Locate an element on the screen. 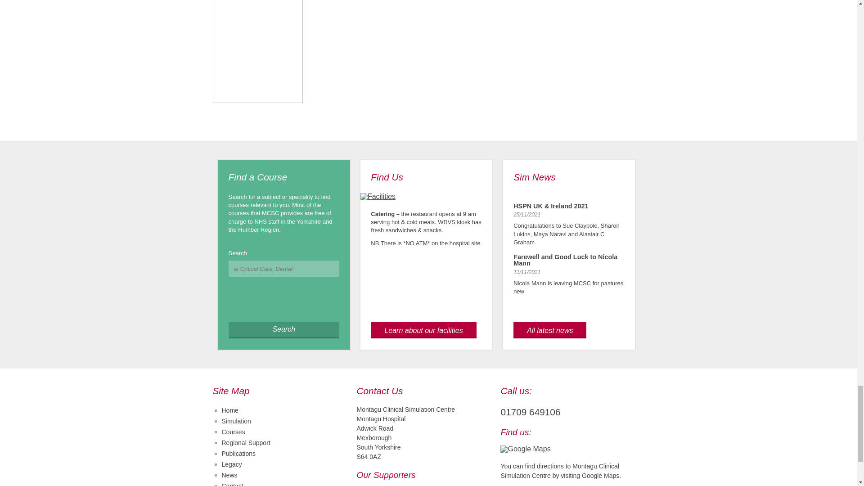 Image resolution: width=864 pixels, height=486 pixels. Home is located at coordinates (229, 410).